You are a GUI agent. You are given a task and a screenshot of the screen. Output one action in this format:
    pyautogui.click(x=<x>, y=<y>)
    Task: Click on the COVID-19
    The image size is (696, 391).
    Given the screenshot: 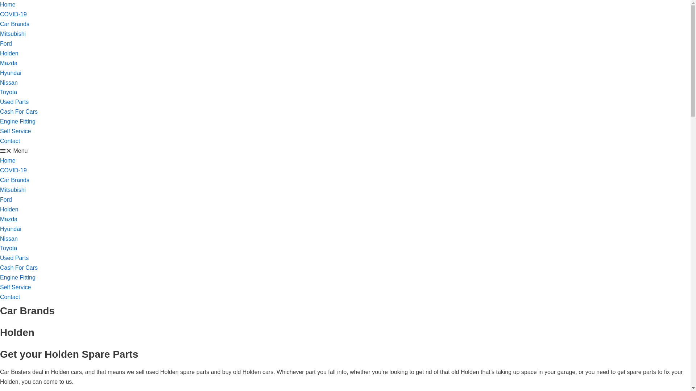 What is the action you would take?
    pyautogui.click(x=13, y=170)
    